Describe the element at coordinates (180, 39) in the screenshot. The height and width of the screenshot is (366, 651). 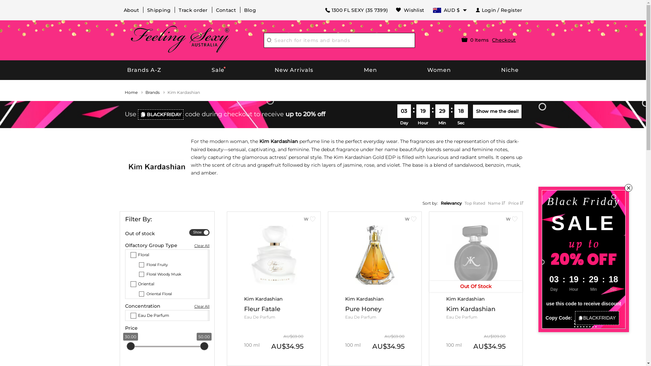
I see `Feeling Sexy Reve Hair` at that location.